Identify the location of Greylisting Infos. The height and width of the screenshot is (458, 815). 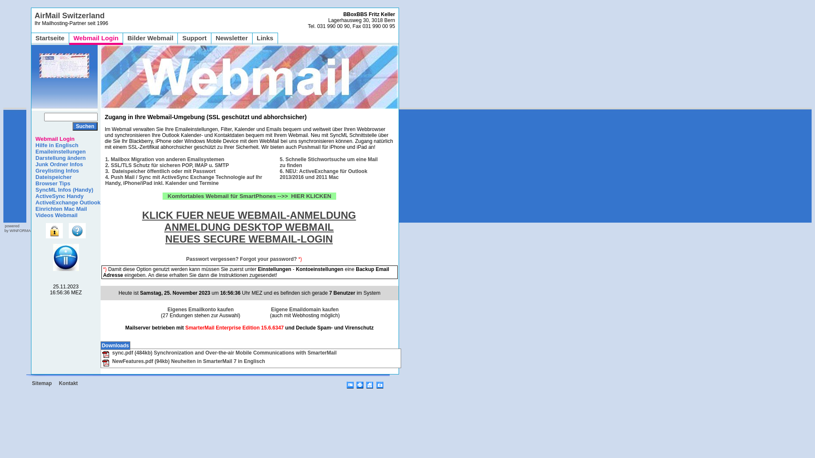
(55, 170).